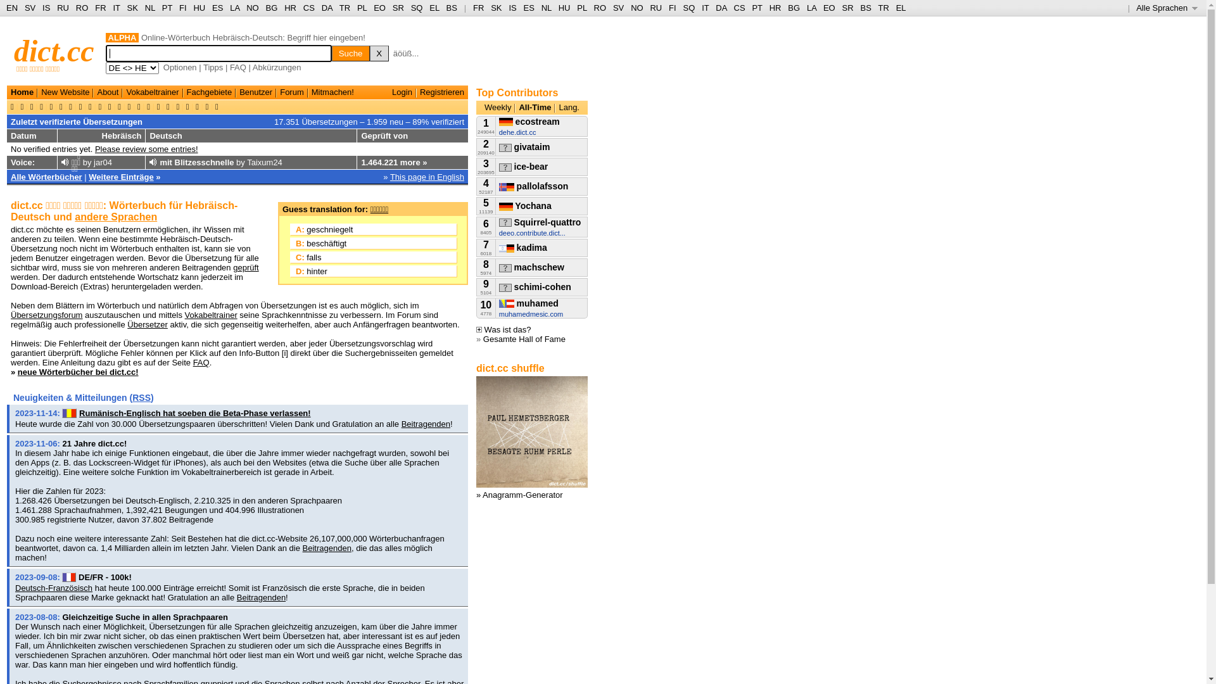 The image size is (1216, 684). Describe the element at coordinates (479, 8) in the screenshot. I see `FR` at that location.